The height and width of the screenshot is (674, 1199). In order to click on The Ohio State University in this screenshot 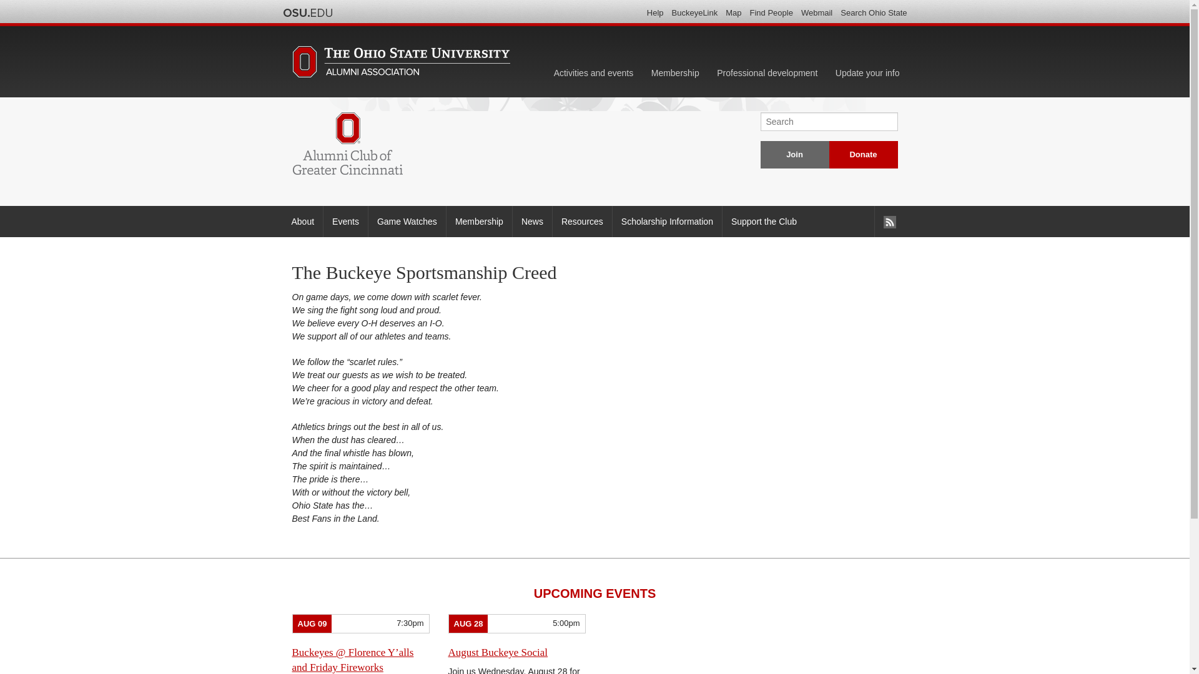, I will do `click(307, 12)`.